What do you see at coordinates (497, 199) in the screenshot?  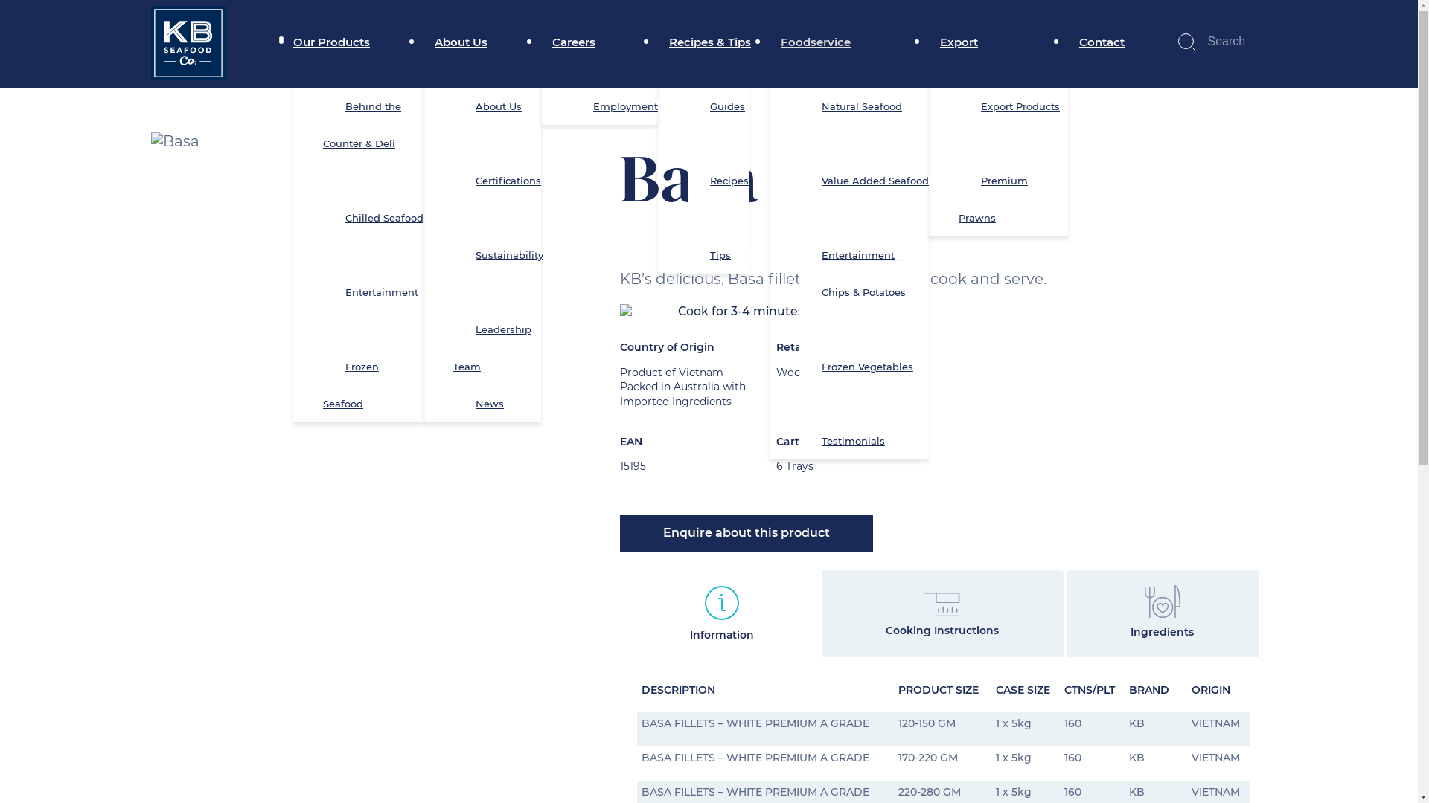 I see `Certifications` at bounding box center [497, 199].